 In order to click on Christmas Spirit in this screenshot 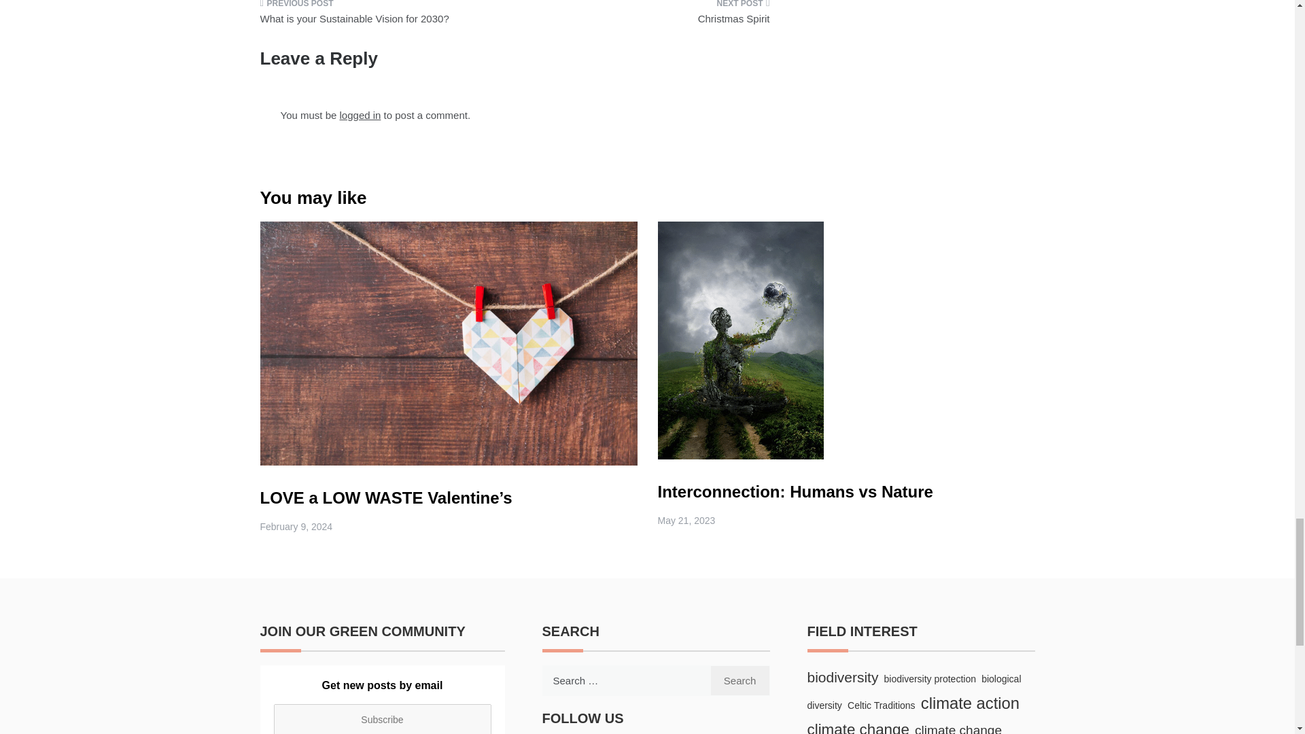, I will do `click(647, 17)`.